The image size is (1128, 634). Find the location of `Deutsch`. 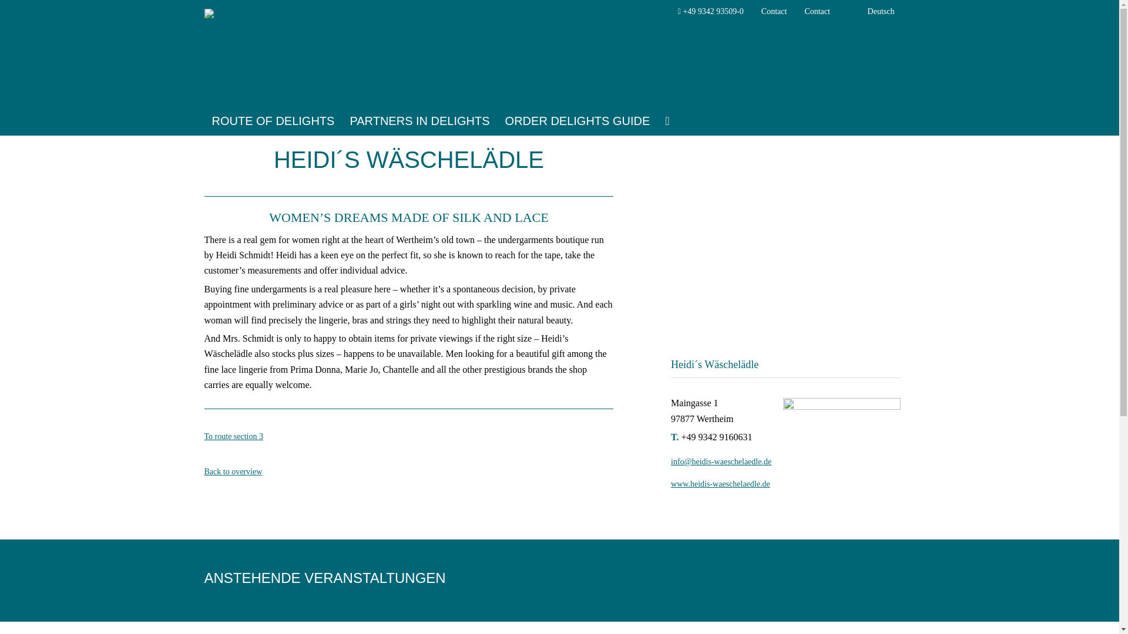

Deutsch is located at coordinates (871, 12).